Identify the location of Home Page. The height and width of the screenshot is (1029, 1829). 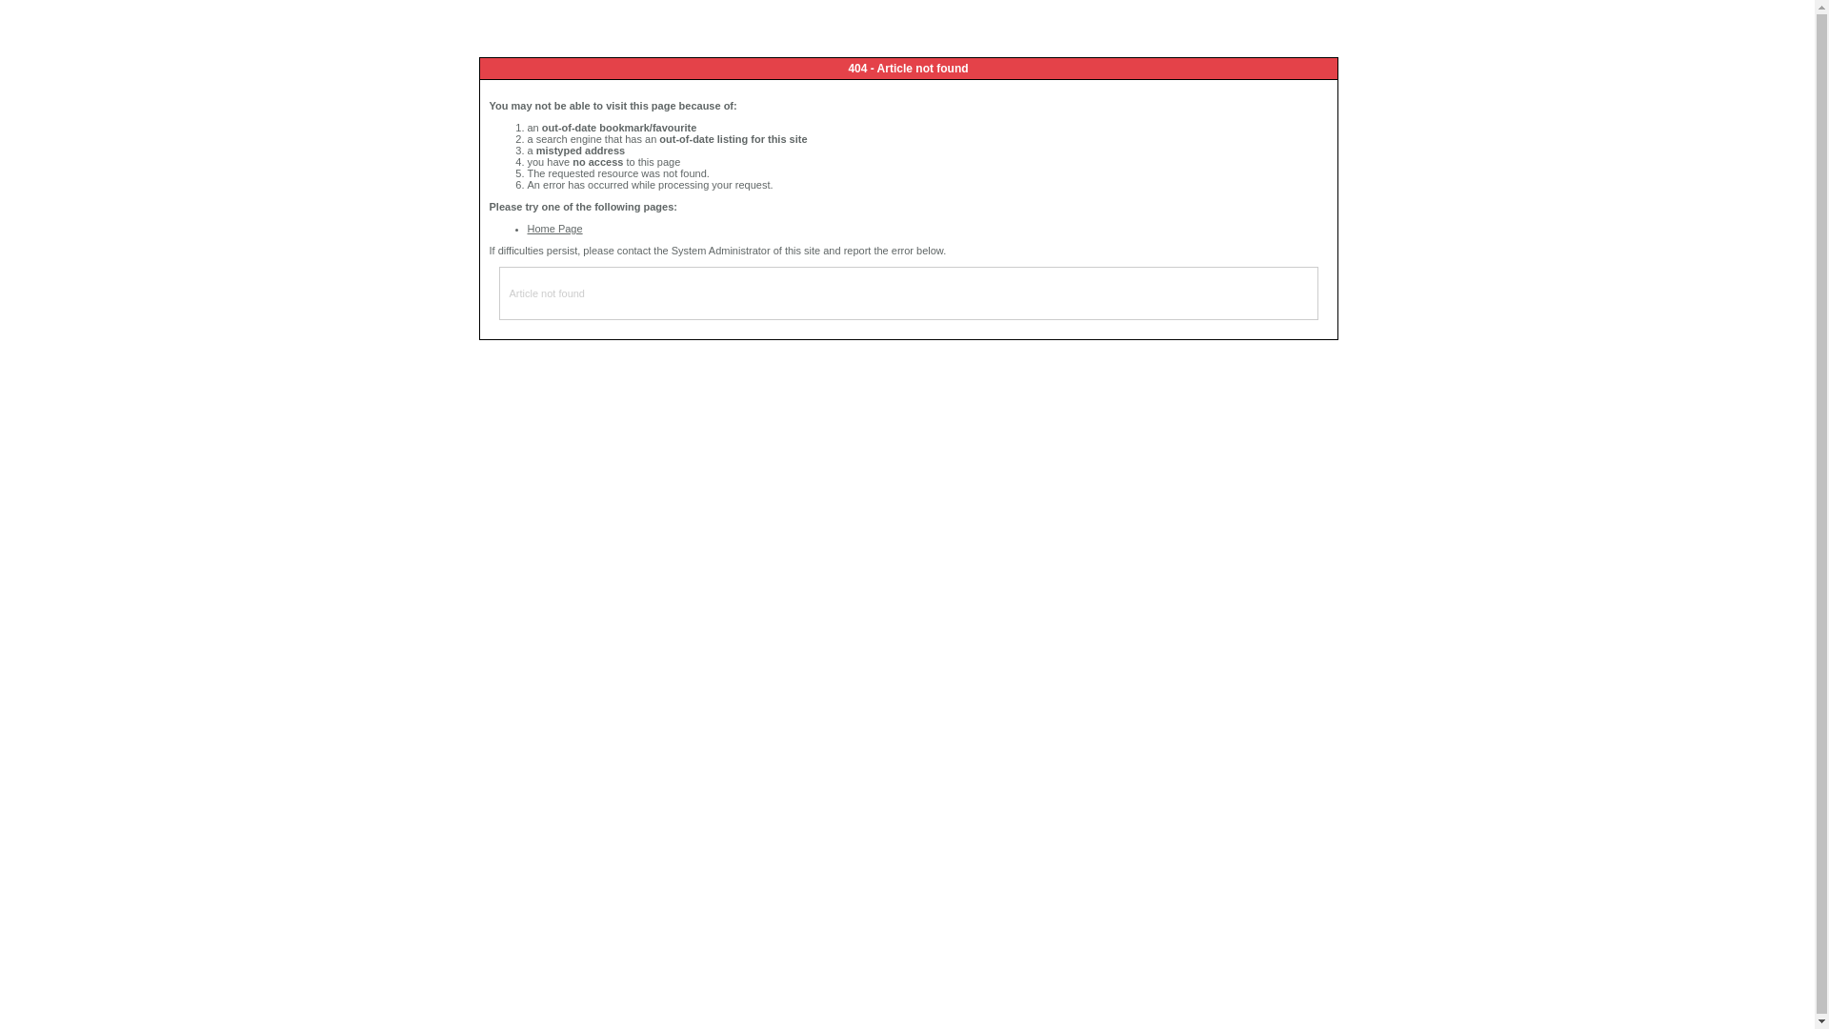
(555, 229).